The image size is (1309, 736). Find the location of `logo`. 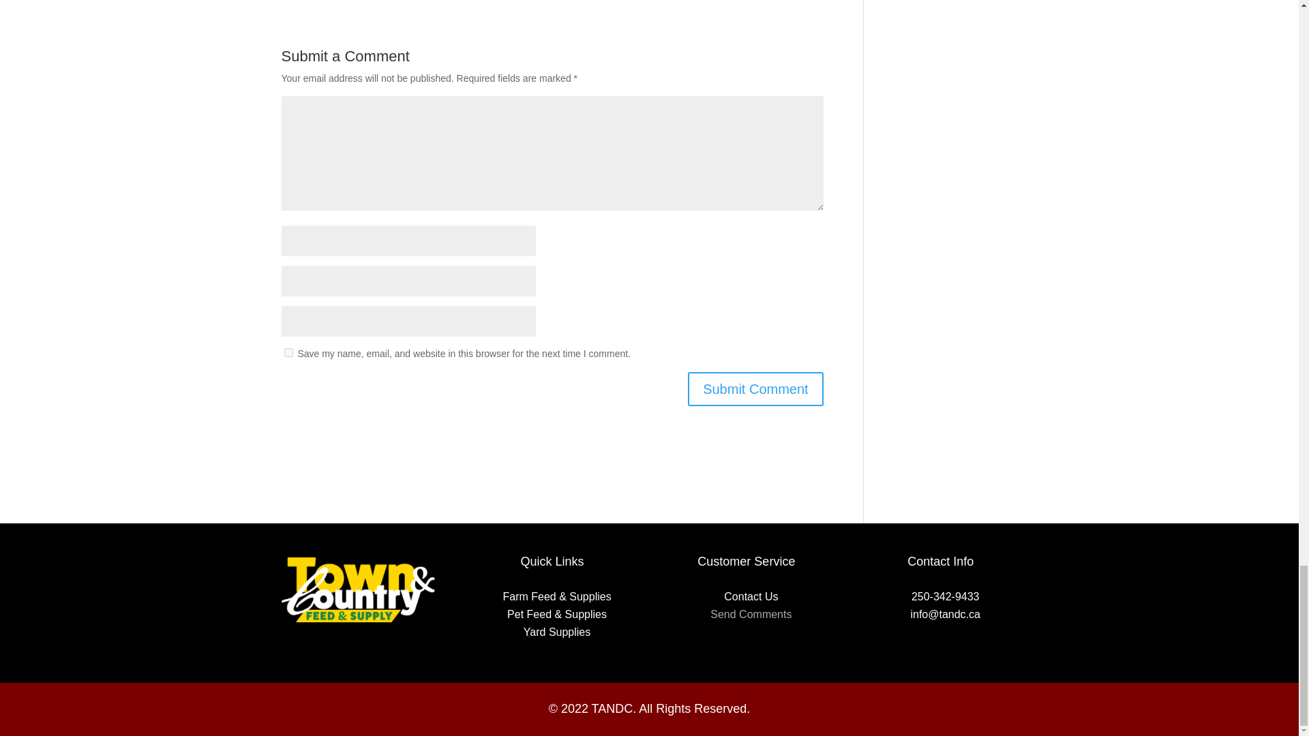

logo is located at coordinates (357, 590).